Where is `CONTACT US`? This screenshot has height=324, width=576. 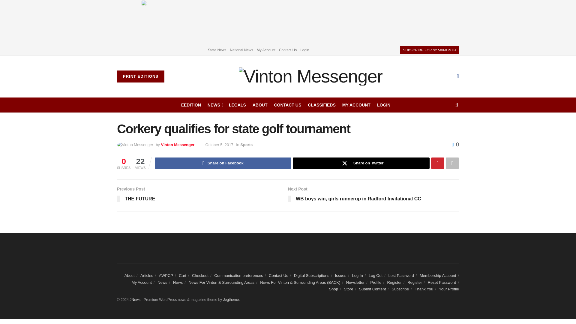
CONTACT US is located at coordinates (287, 105).